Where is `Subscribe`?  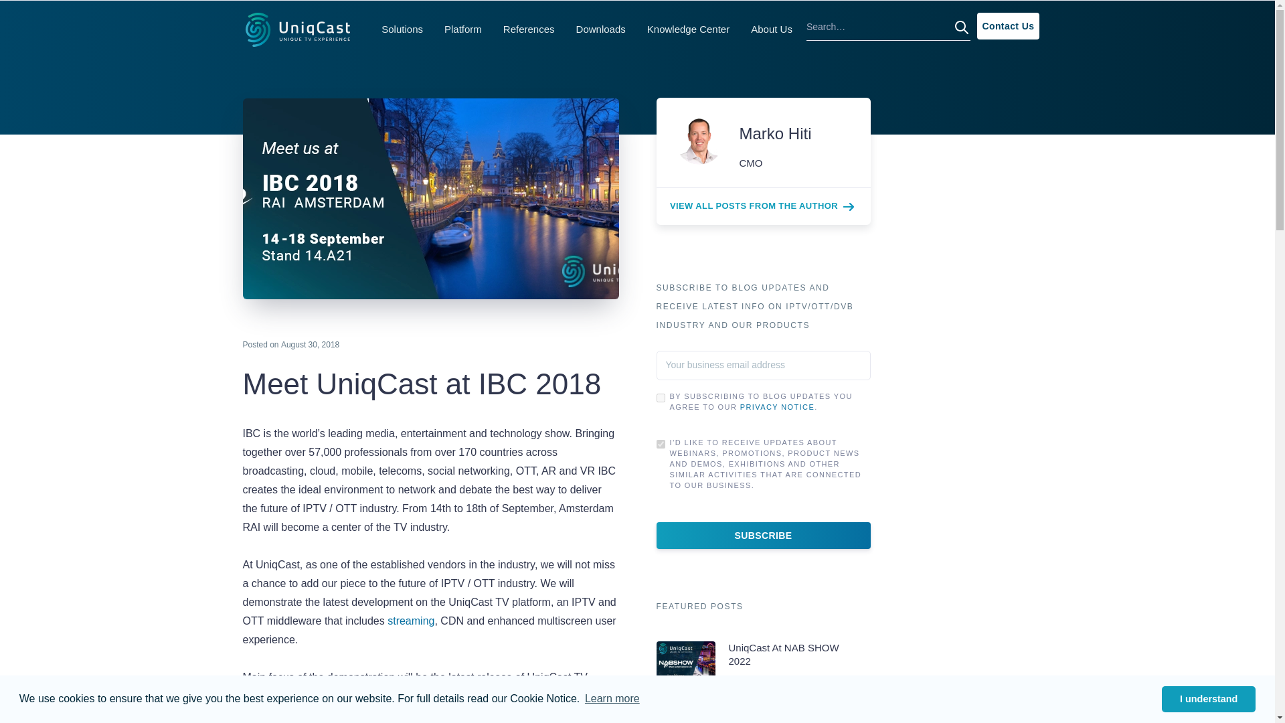
Subscribe is located at coordinates (762, 535).